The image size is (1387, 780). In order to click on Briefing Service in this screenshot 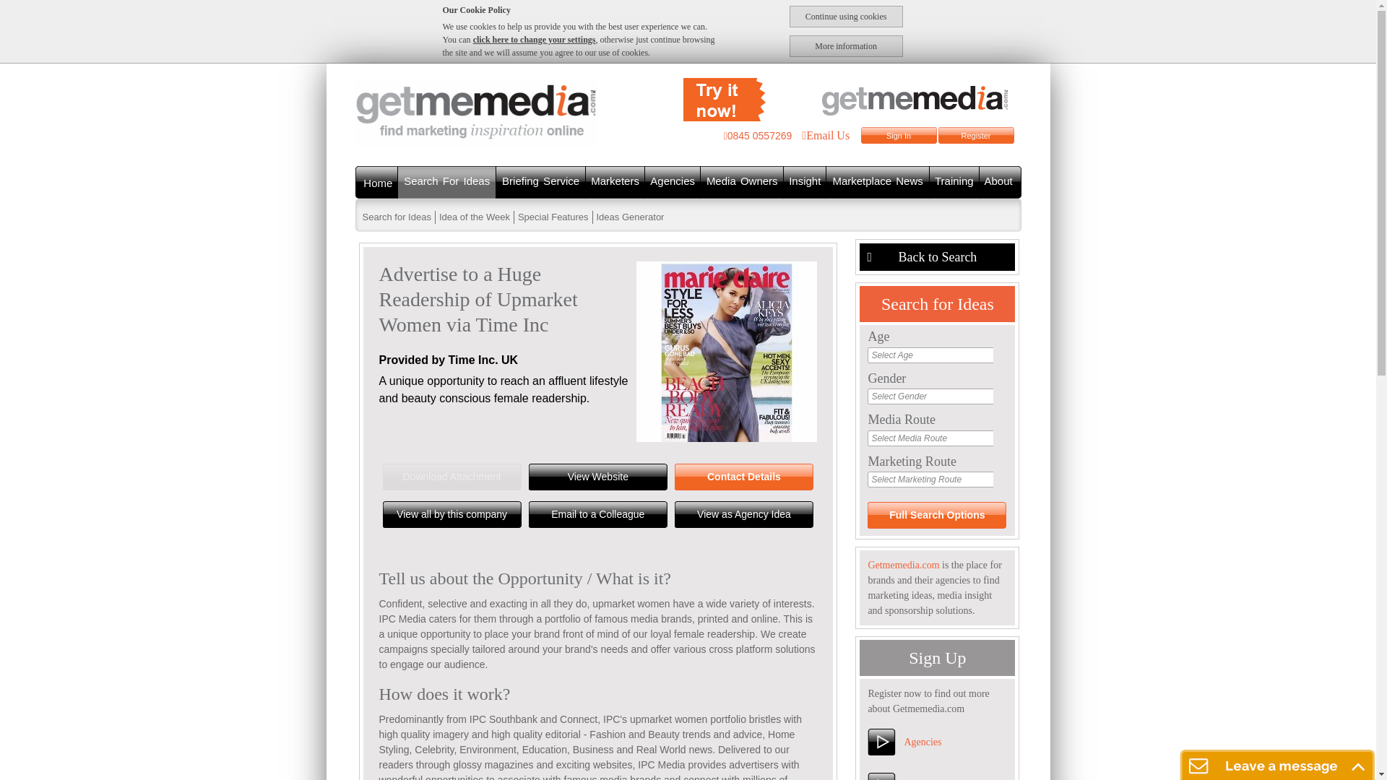, I will do `click(540, 182)`.